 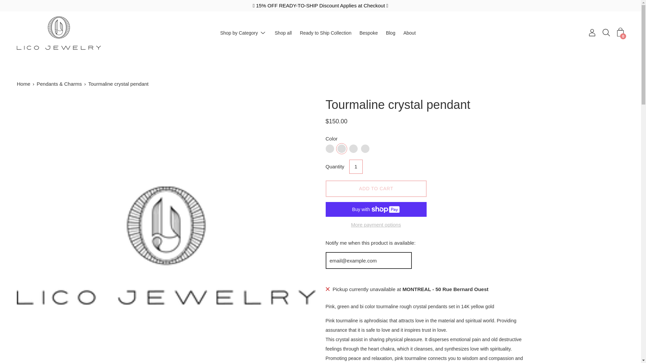 What do you see at coordinates (239, 33) in the screenshot?
I see `Shop by Category` at bounding box center [239, 33].